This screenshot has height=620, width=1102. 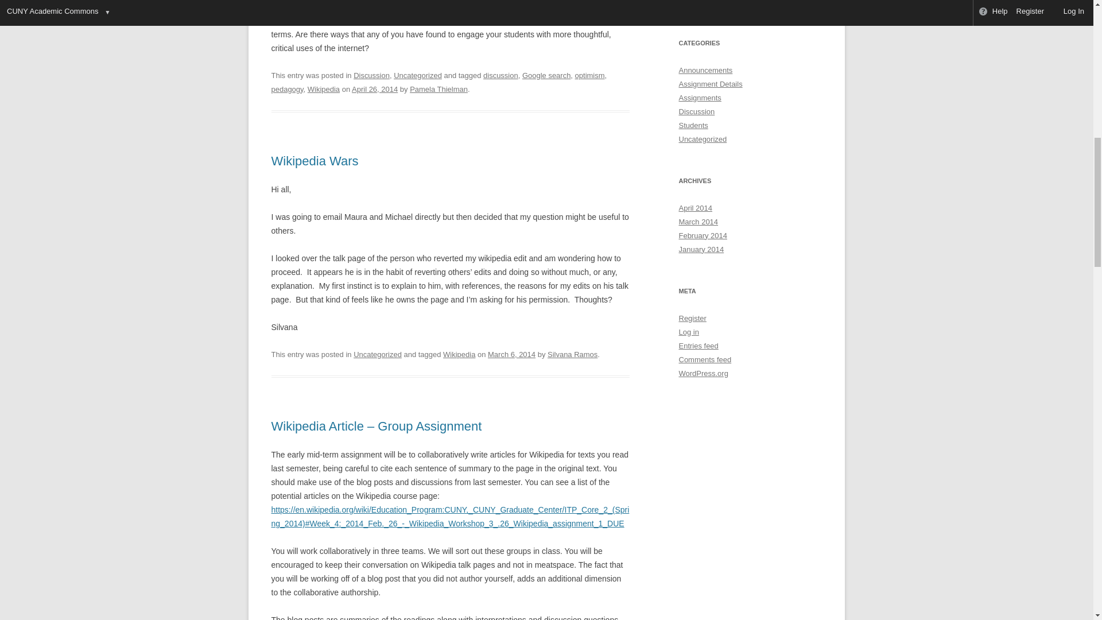 I want to click on 6:48 pm, so click(x=374, y=89).